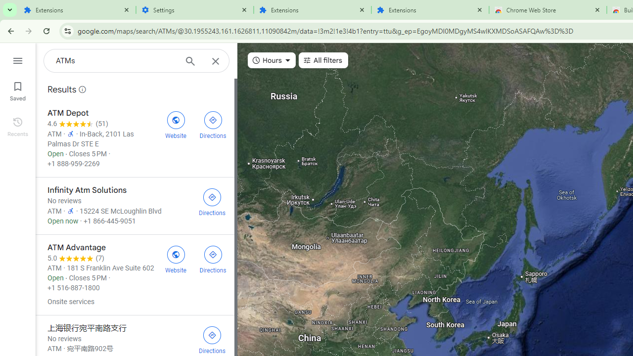  What do you see at coordinates (195, 10) in the screenshot?
I see `Settings` at bounding box center [195, 10].